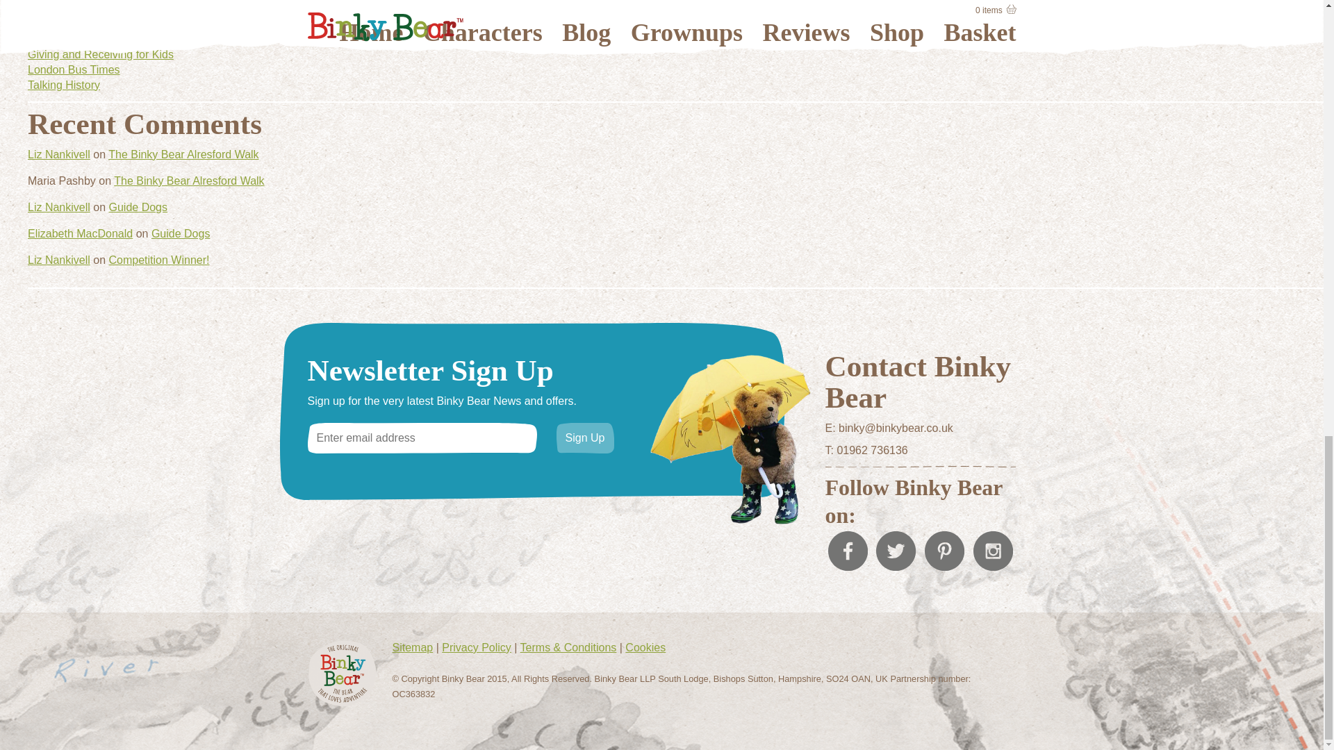 The width and height of the screenshot is (1334, 750). Describe the element at coordinates (183, 154) in the screenshot. I see `The Binky Bear Alresford Walk` at that location.